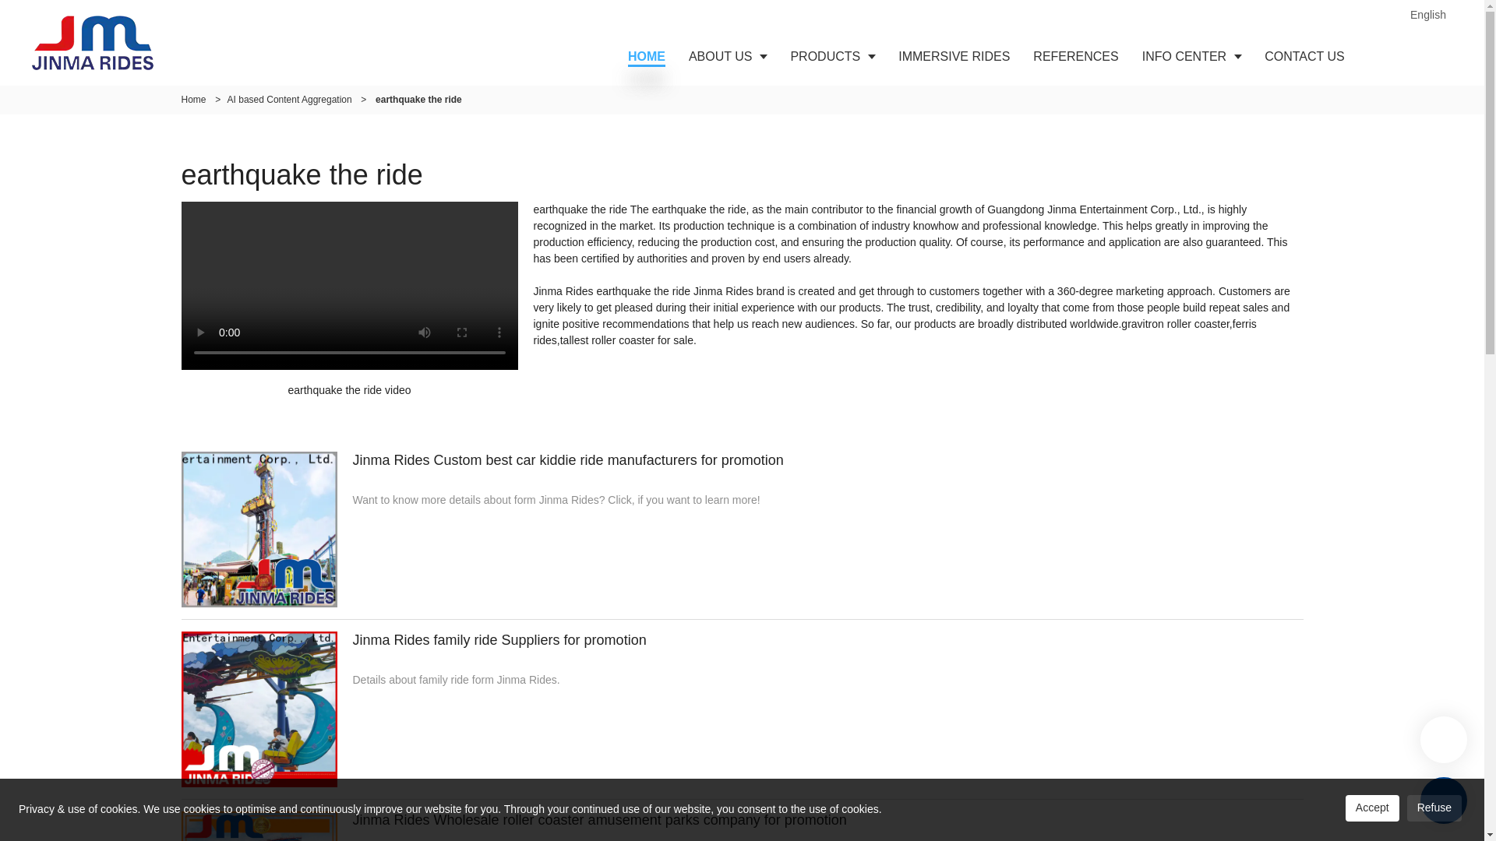 This screenshot has height=841, width=1496. I want to click on INFO CENTER, so click(1192, 56).